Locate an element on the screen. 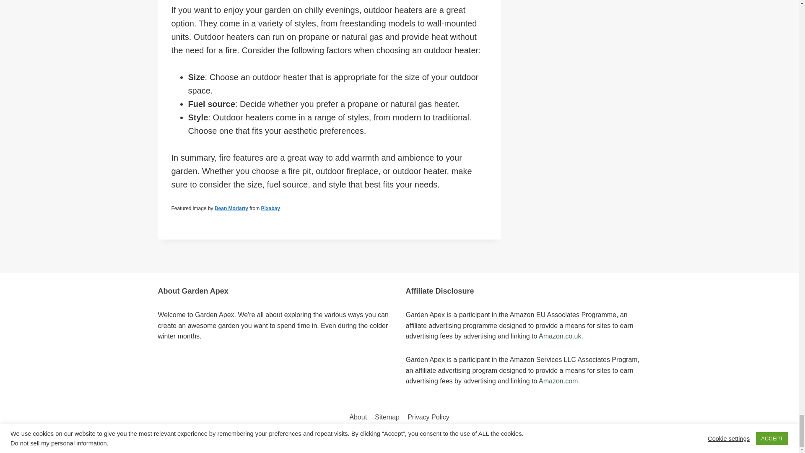 This screenshot has height=453, width=805. Amazon.com is located at coordinates (558, 381).